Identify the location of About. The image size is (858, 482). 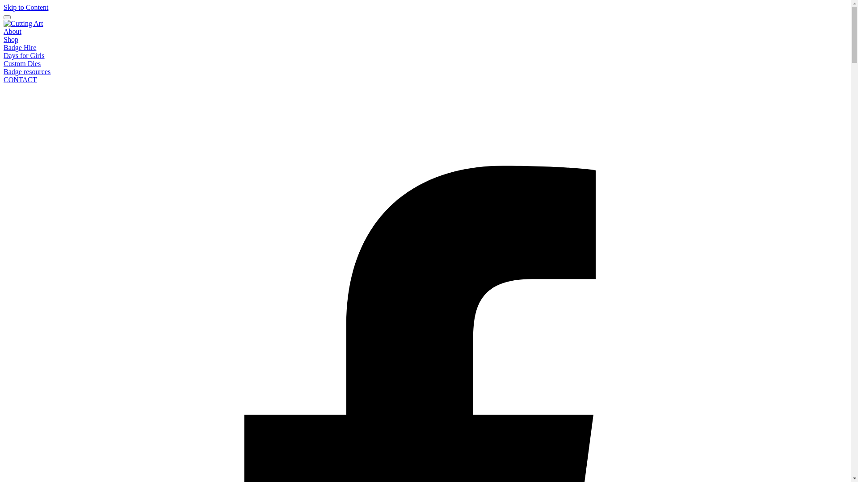
(13, 31).